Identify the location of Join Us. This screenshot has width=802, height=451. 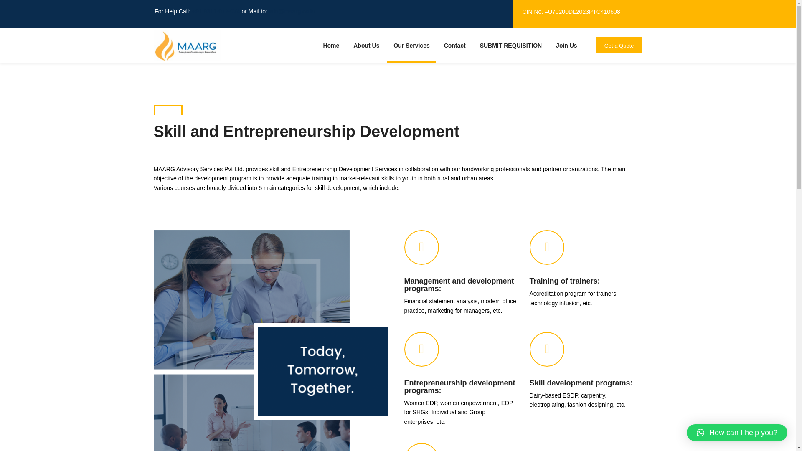
(566, 53).